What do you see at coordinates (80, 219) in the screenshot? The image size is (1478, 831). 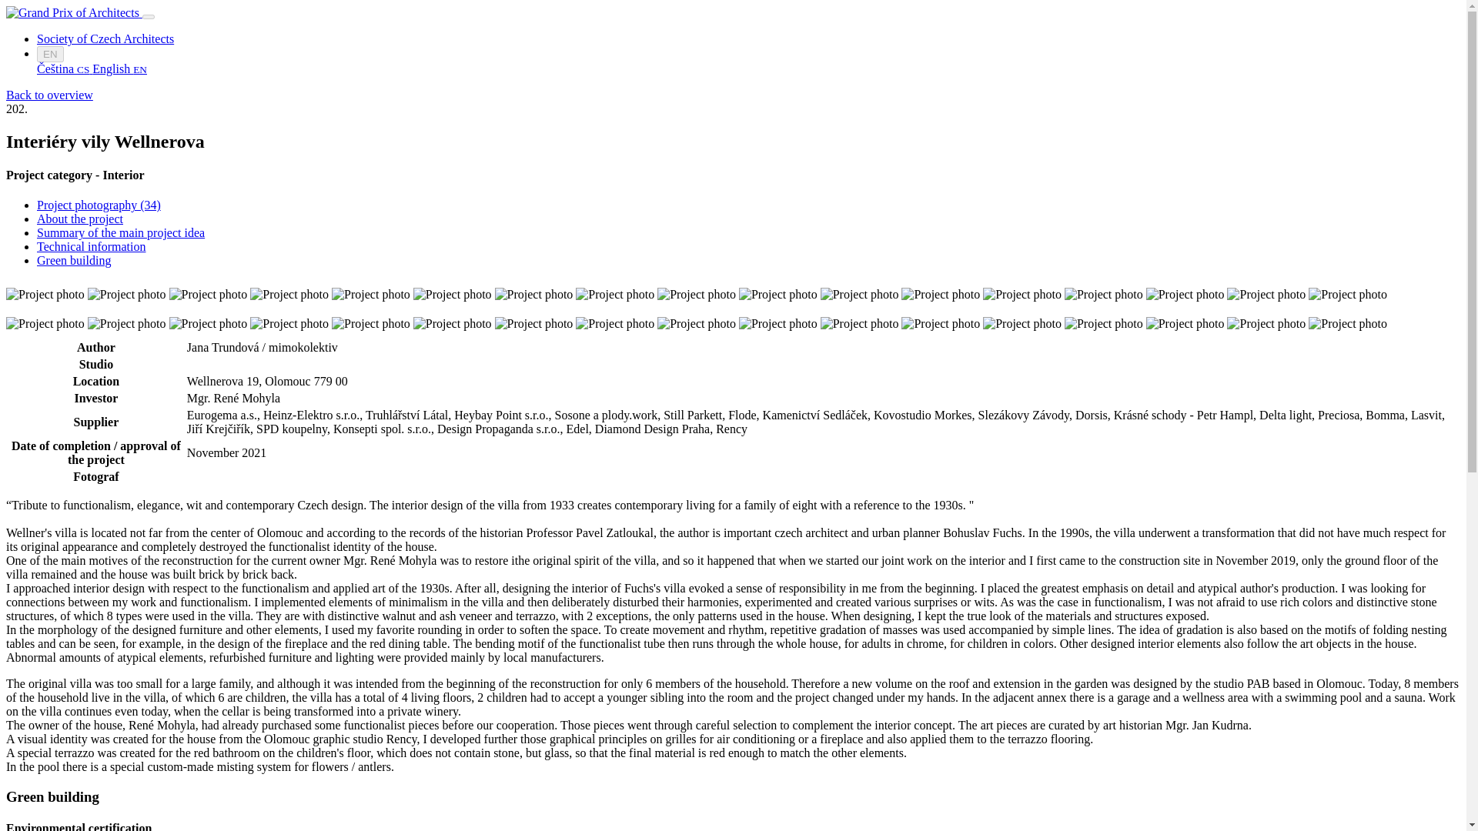 I see `About the project` at bounding box center [80, 219].